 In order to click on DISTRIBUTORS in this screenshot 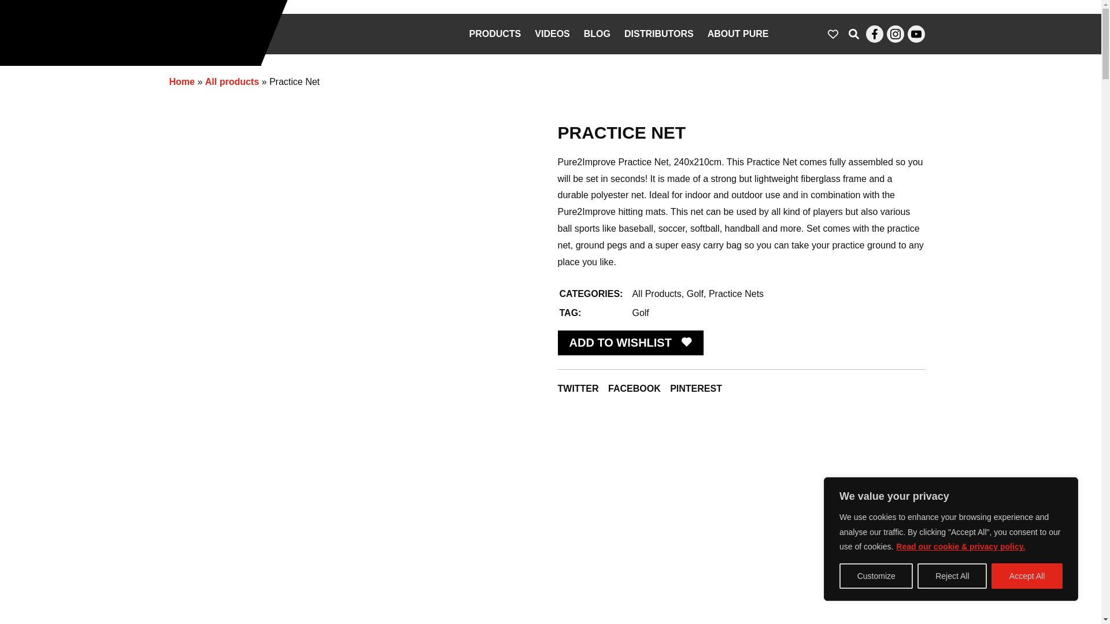, I will do `click(658, 34)`.